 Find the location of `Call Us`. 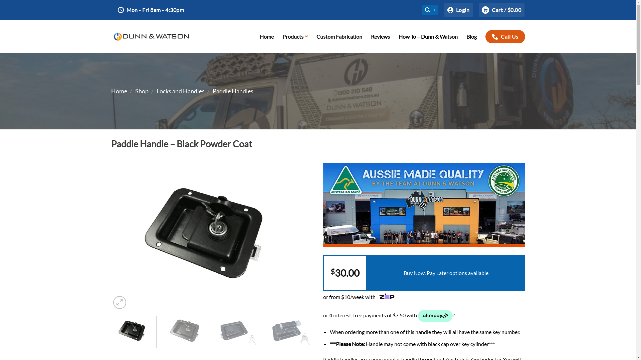

Call Us is located at coordinates (505, 37).